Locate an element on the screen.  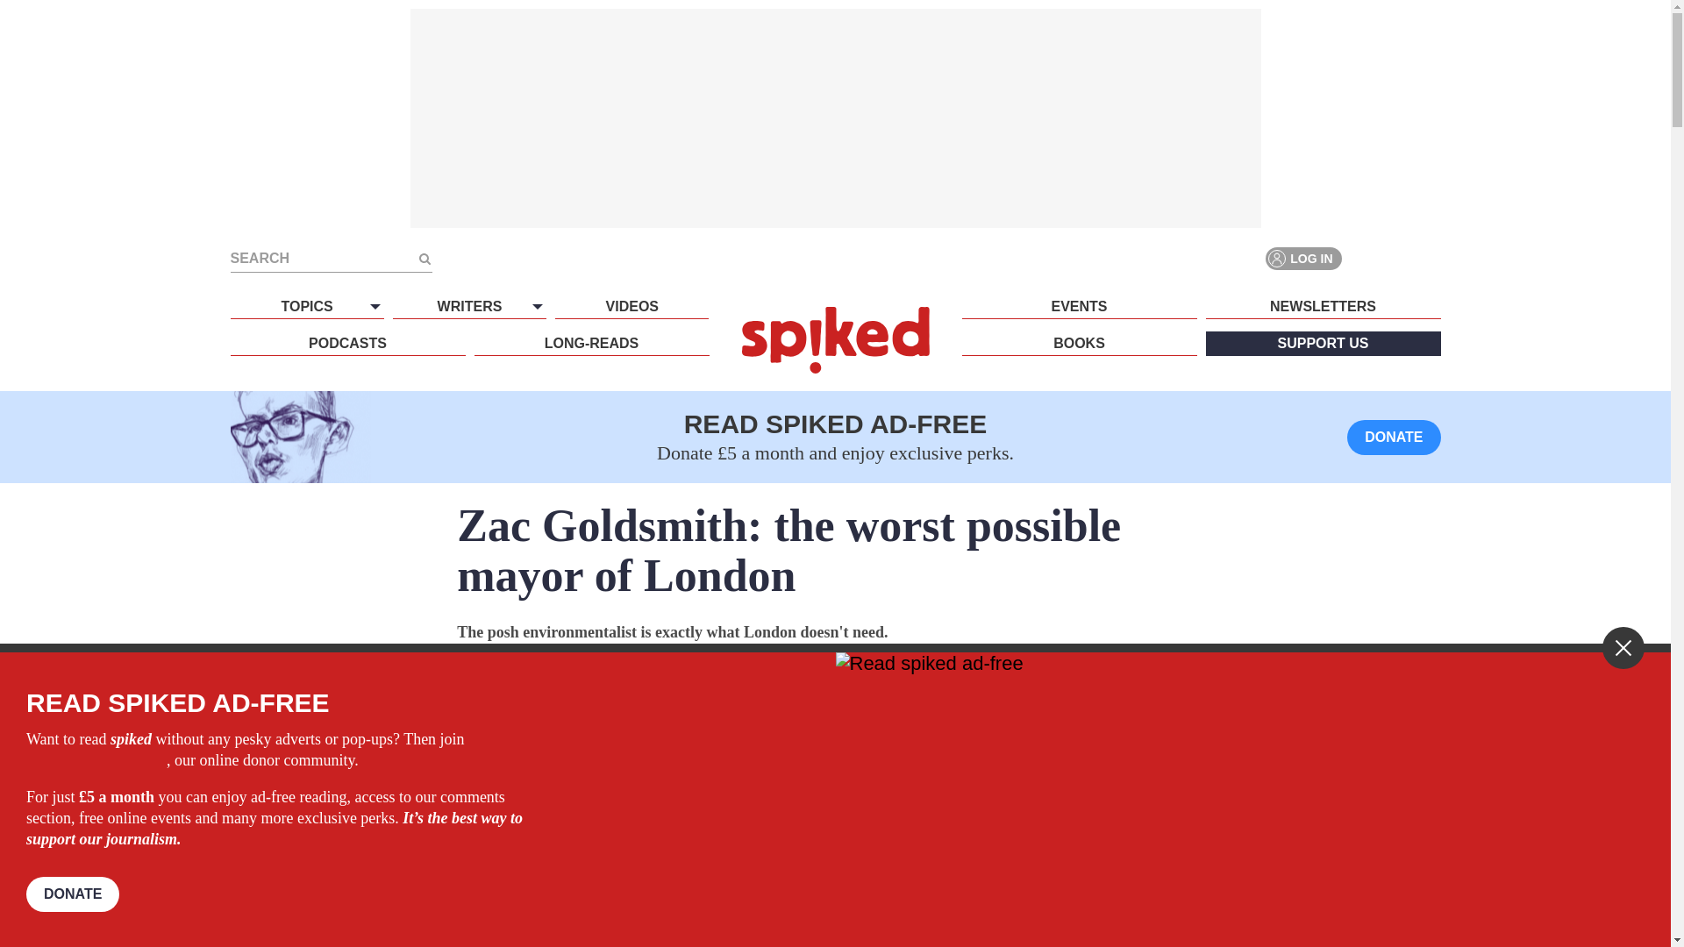
spiked - humanity is underrated is located at coordinates (835, 339).